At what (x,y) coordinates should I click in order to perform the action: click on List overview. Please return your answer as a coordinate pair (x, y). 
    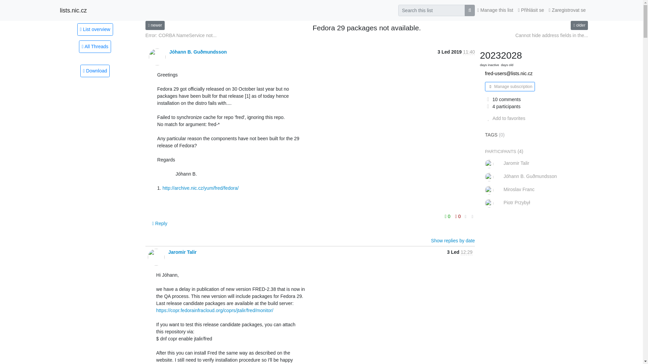
    Looking at the image, I should click on (95, 29).